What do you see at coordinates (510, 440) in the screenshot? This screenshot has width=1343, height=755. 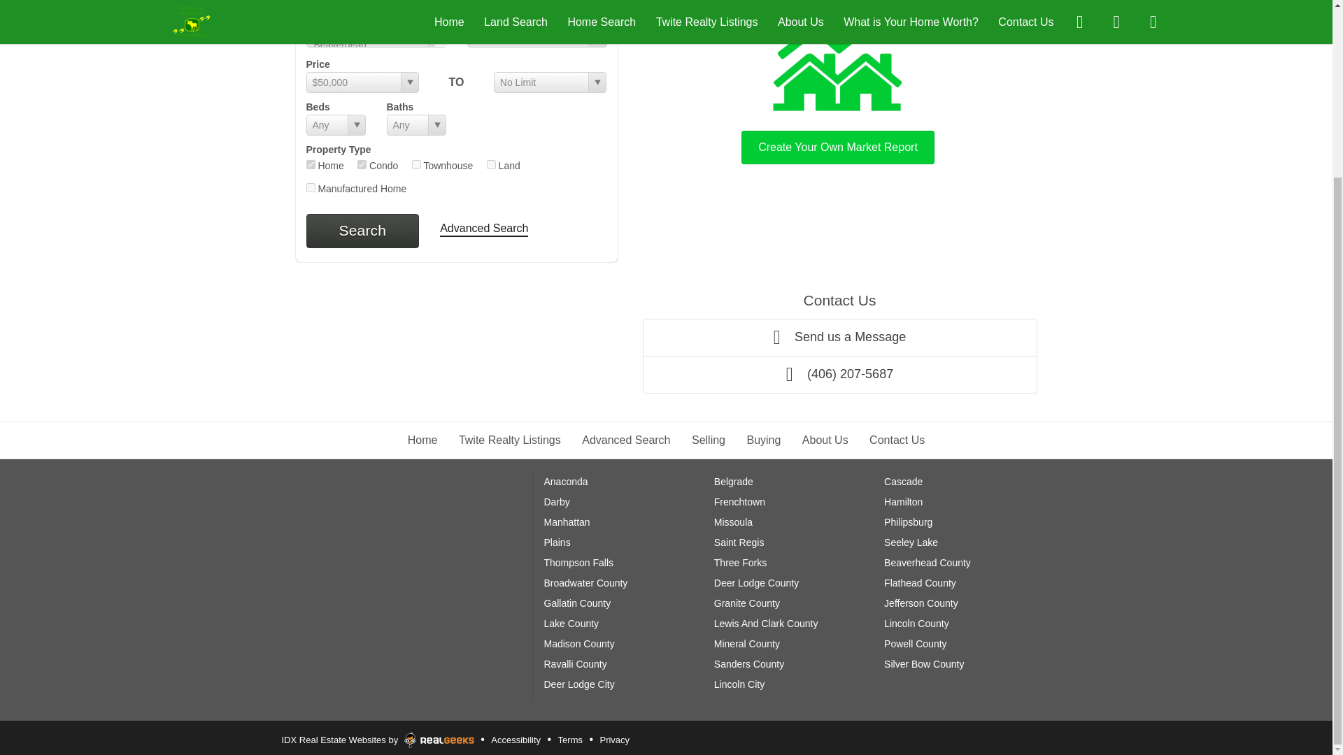 I see `Twite Realty Listings` at bounding box center [510, 440].